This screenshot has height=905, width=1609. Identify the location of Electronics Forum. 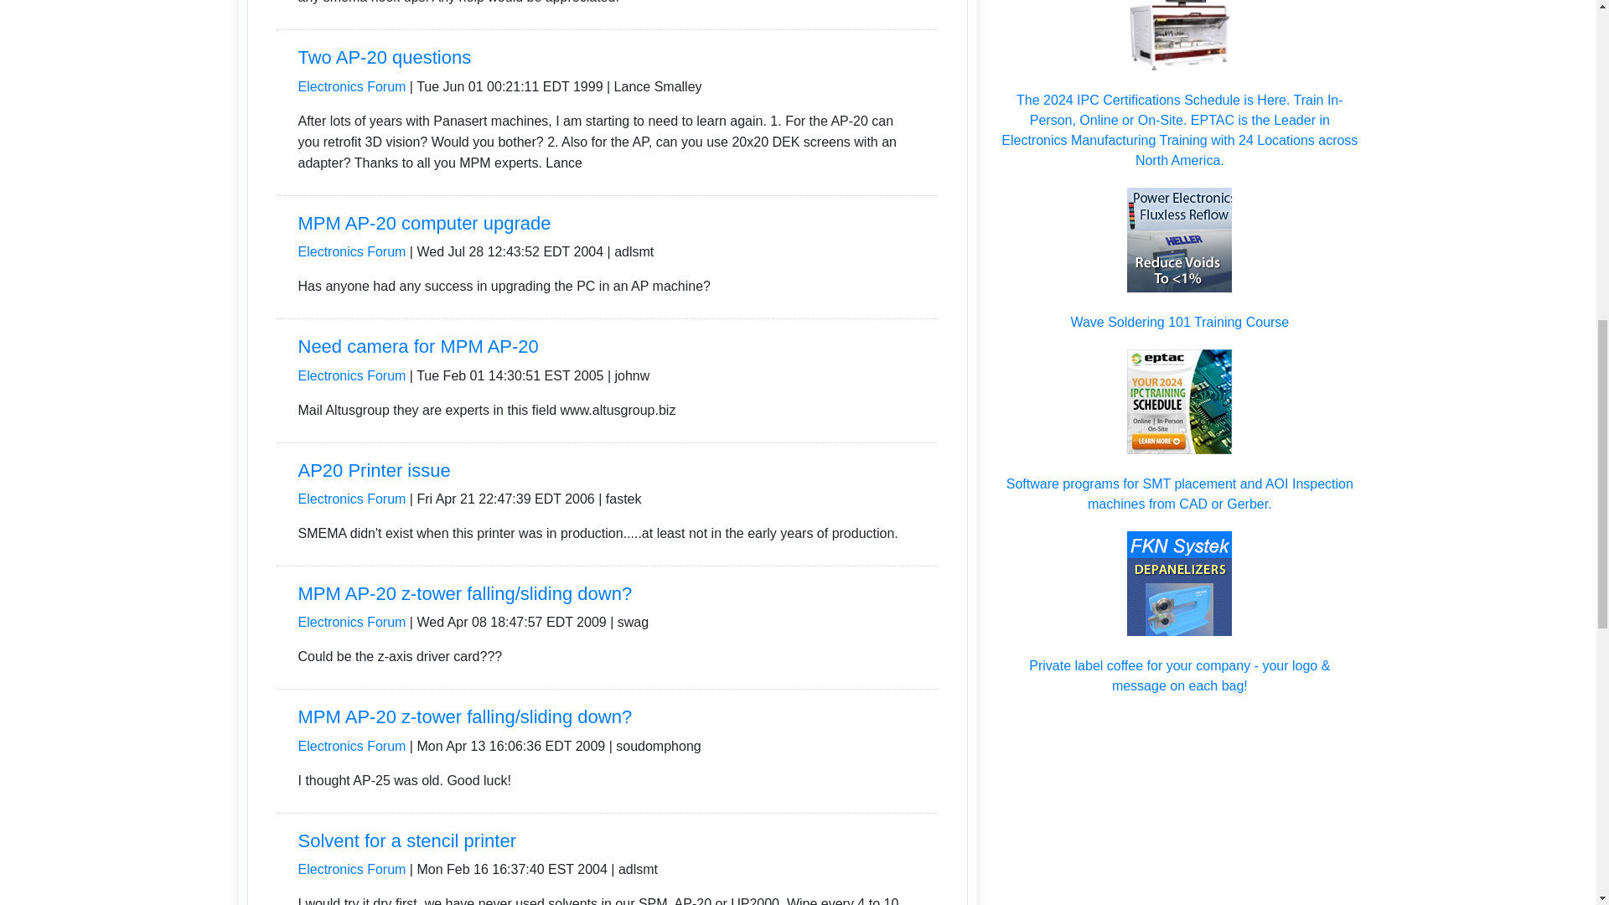
(352, 375).